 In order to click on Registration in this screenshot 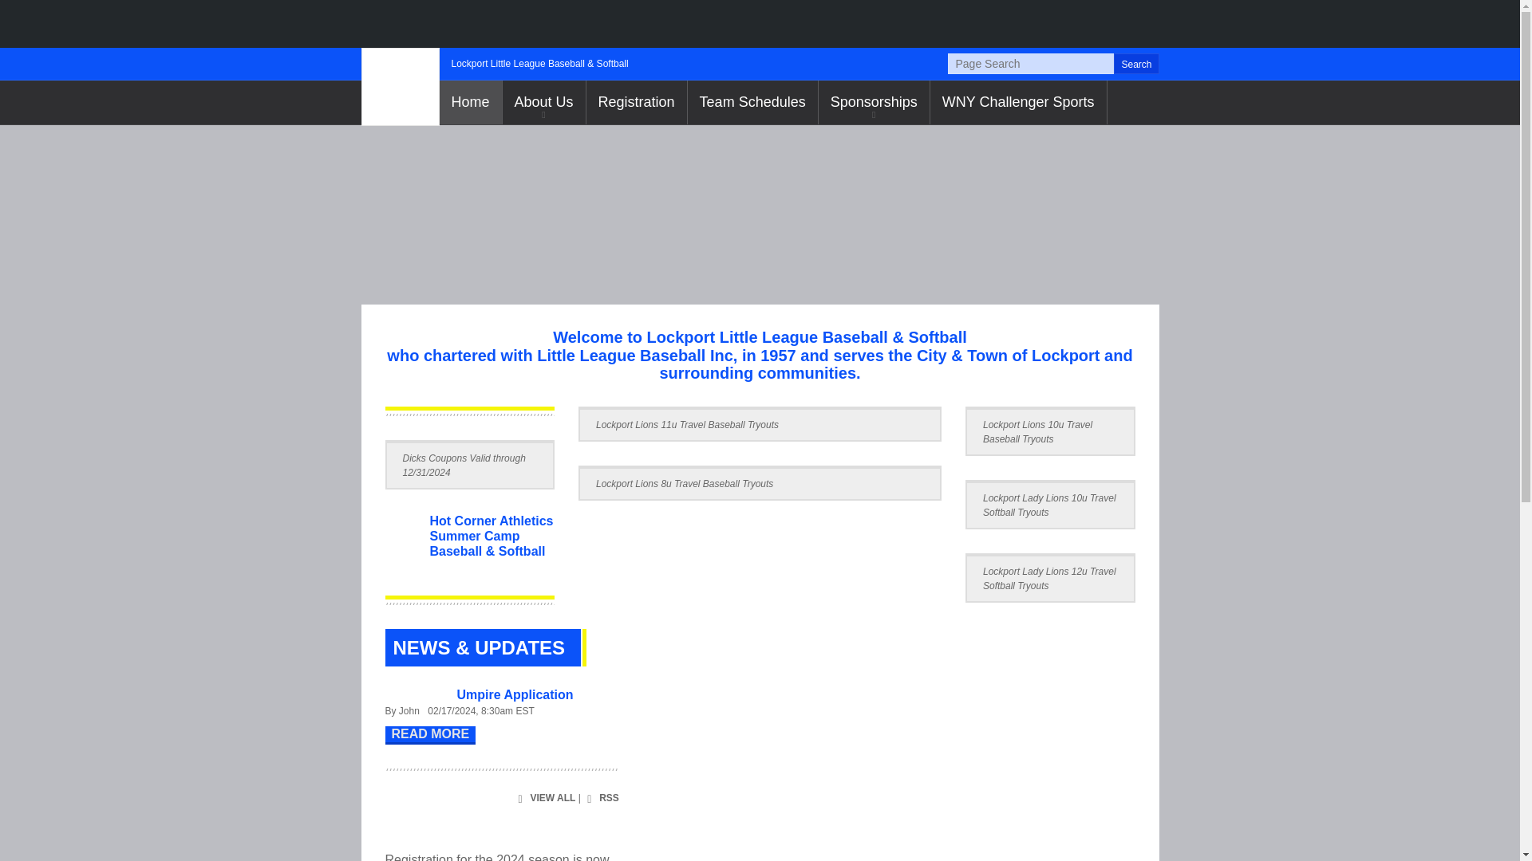, I will do `click(637, 102)`.